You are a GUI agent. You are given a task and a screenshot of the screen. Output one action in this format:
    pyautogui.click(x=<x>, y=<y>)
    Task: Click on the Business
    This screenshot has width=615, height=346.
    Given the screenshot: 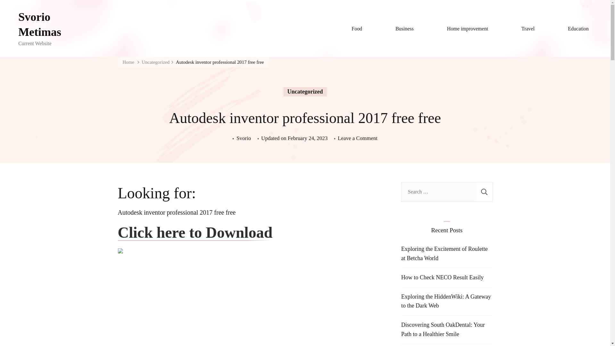 What is the action you would take?
    pyautogui.click(x=404, y=29)
    